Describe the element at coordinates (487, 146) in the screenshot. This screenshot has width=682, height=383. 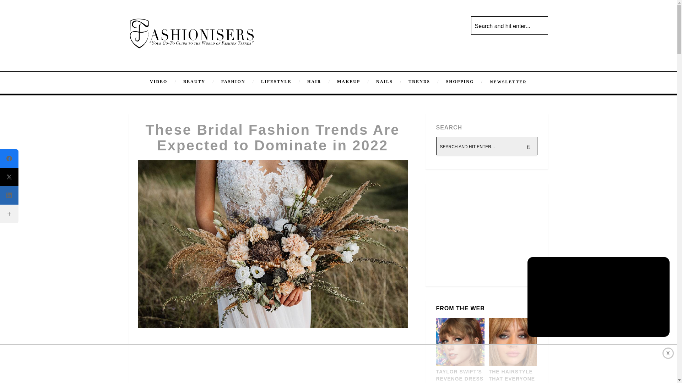
I see `Search and hit enter...` at that location.